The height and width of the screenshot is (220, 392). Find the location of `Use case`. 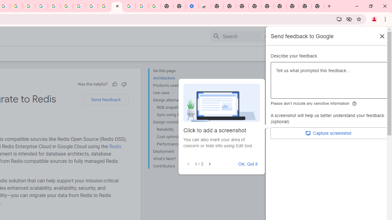

Use case is located at coordinates (178, 93).